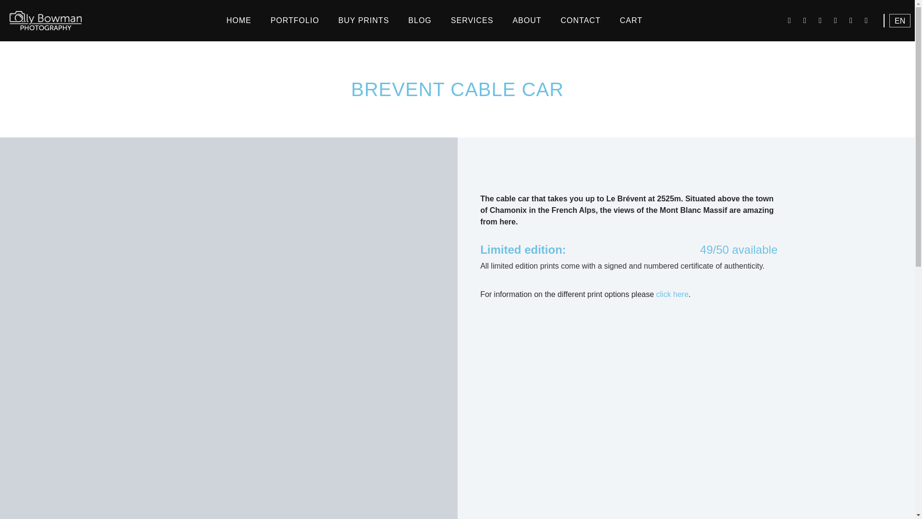 The image size is (922, 519). What do you see at coordinates (419, 20) in the screenshot?
I see `BLOG` at bounding box center [419, 20].